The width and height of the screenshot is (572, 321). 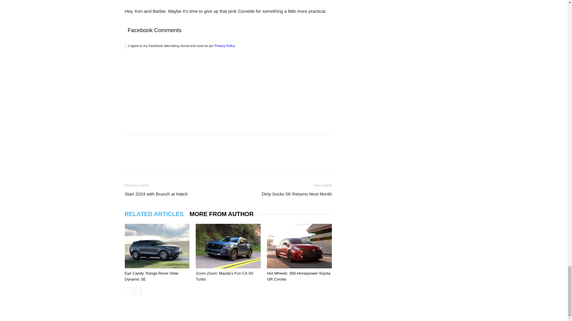 What do you see at coordinates (299, 246) in the screenshot?
I see `Hot Wheels: 300-Horsepower Toyota GR Corolla` at bounding box center [299, 246].